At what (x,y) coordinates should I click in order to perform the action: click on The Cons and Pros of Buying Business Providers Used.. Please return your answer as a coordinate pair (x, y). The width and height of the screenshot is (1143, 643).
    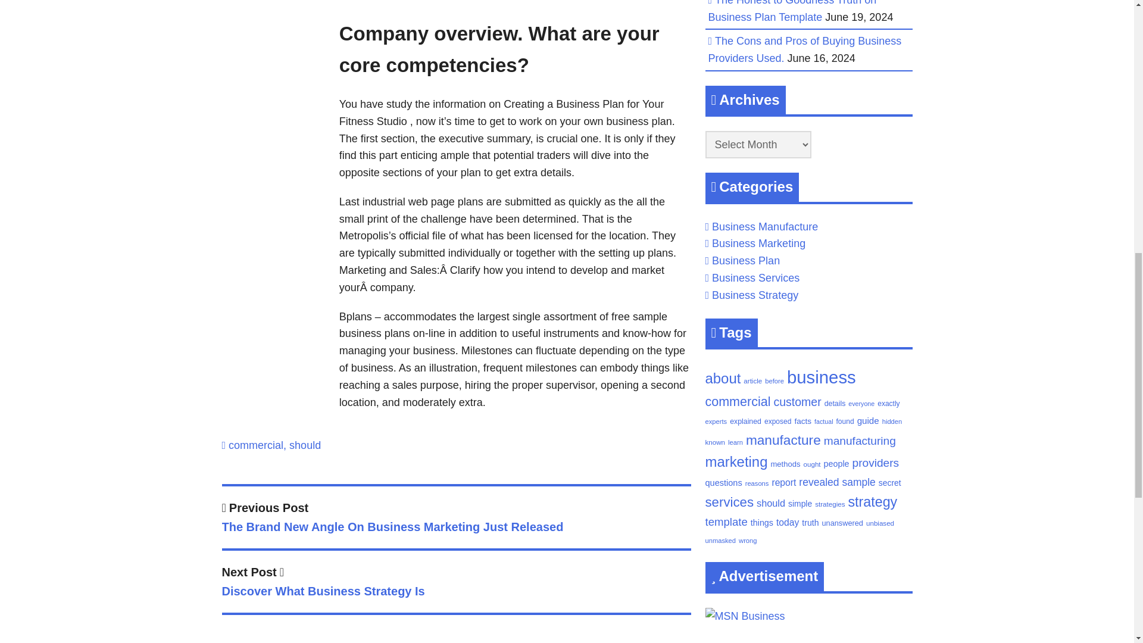
    Looking at the image, I should click on (456, 583).